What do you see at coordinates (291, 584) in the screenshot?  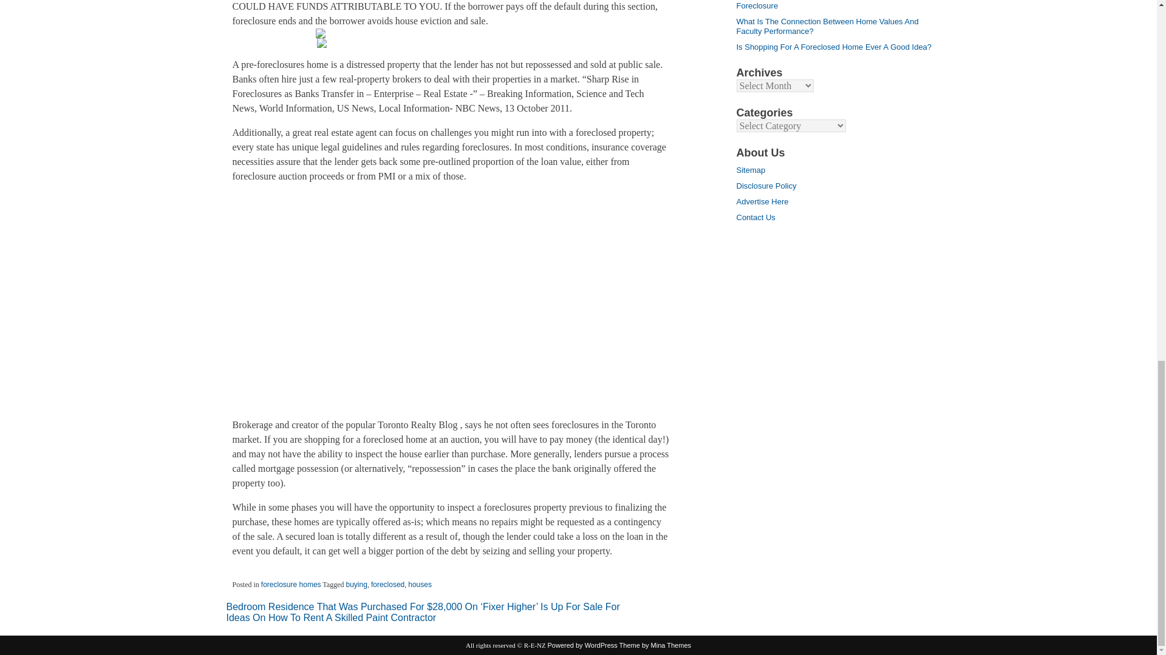 I see `foreclosure homes` at bounding box center [291, 584].